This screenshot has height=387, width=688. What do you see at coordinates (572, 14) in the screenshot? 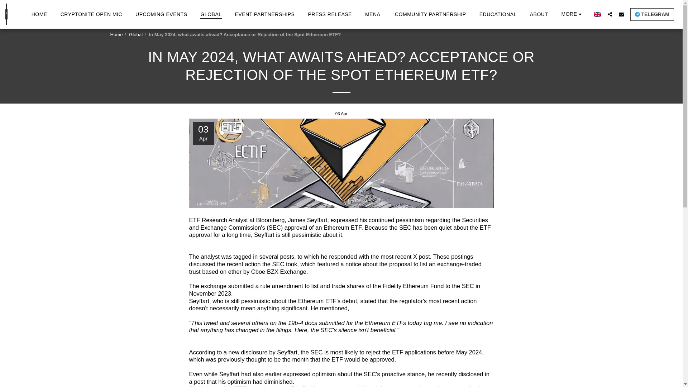
I see `MORE  ` at bounding box center [572, 14].